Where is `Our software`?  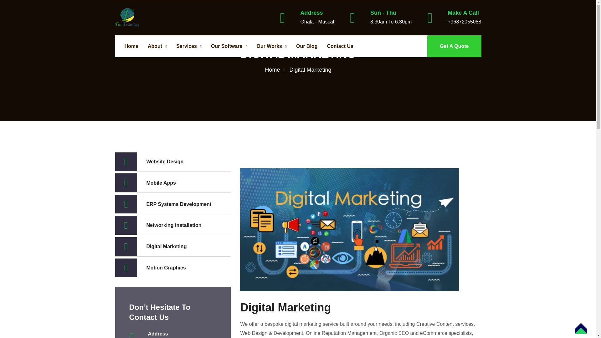
Our software is located at coordinates (229, 46).